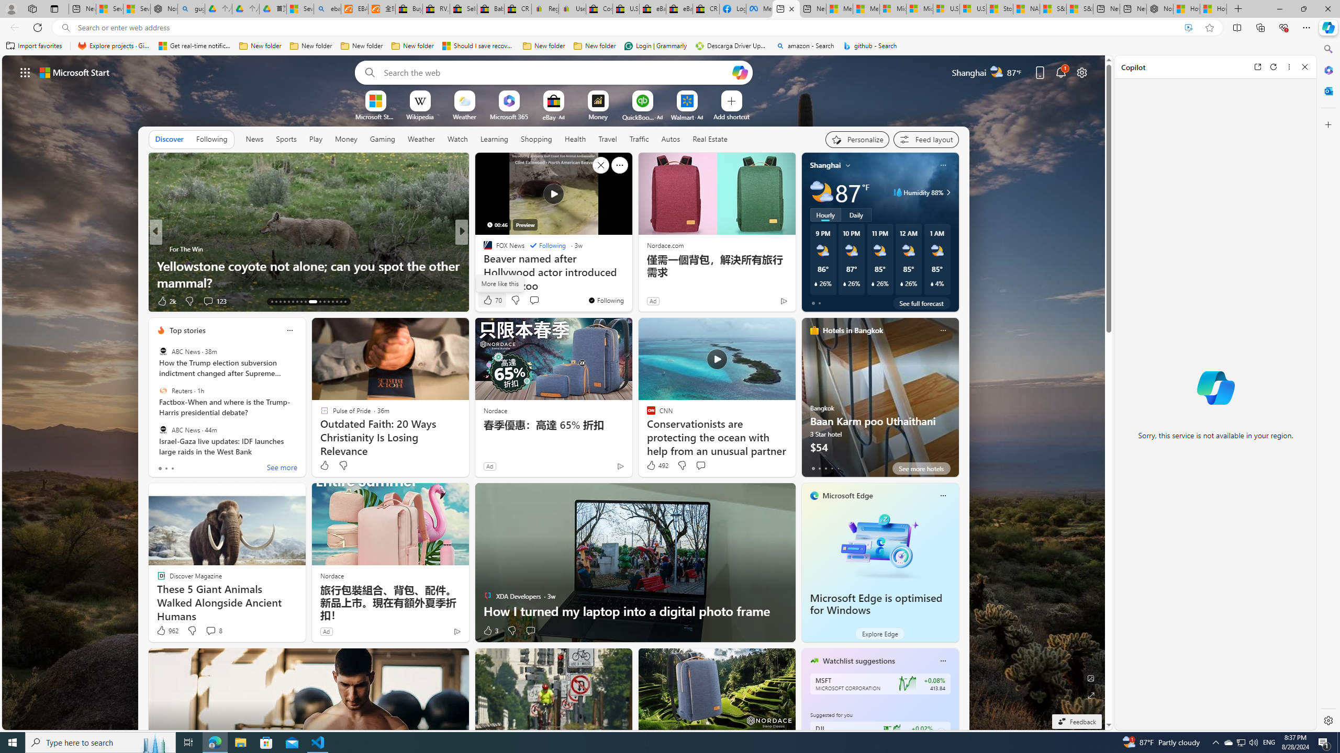 This screenshot has height=753, width=1340. Describe the element at coordinates (328, 302) in the screenshot. I see `AutomationID: tab-25` at that location.